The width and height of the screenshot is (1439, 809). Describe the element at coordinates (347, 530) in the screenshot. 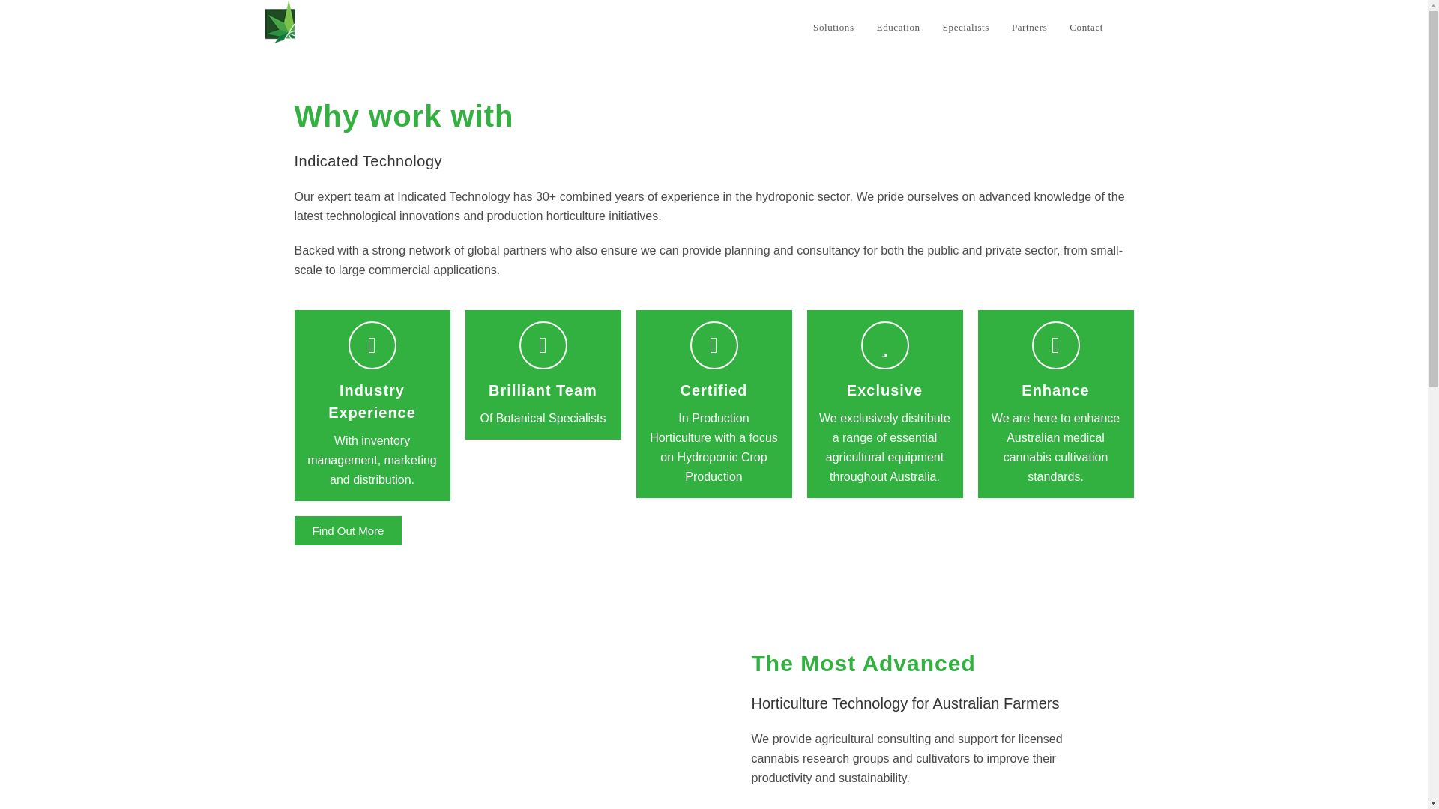

I see `Find Out More` at that location.